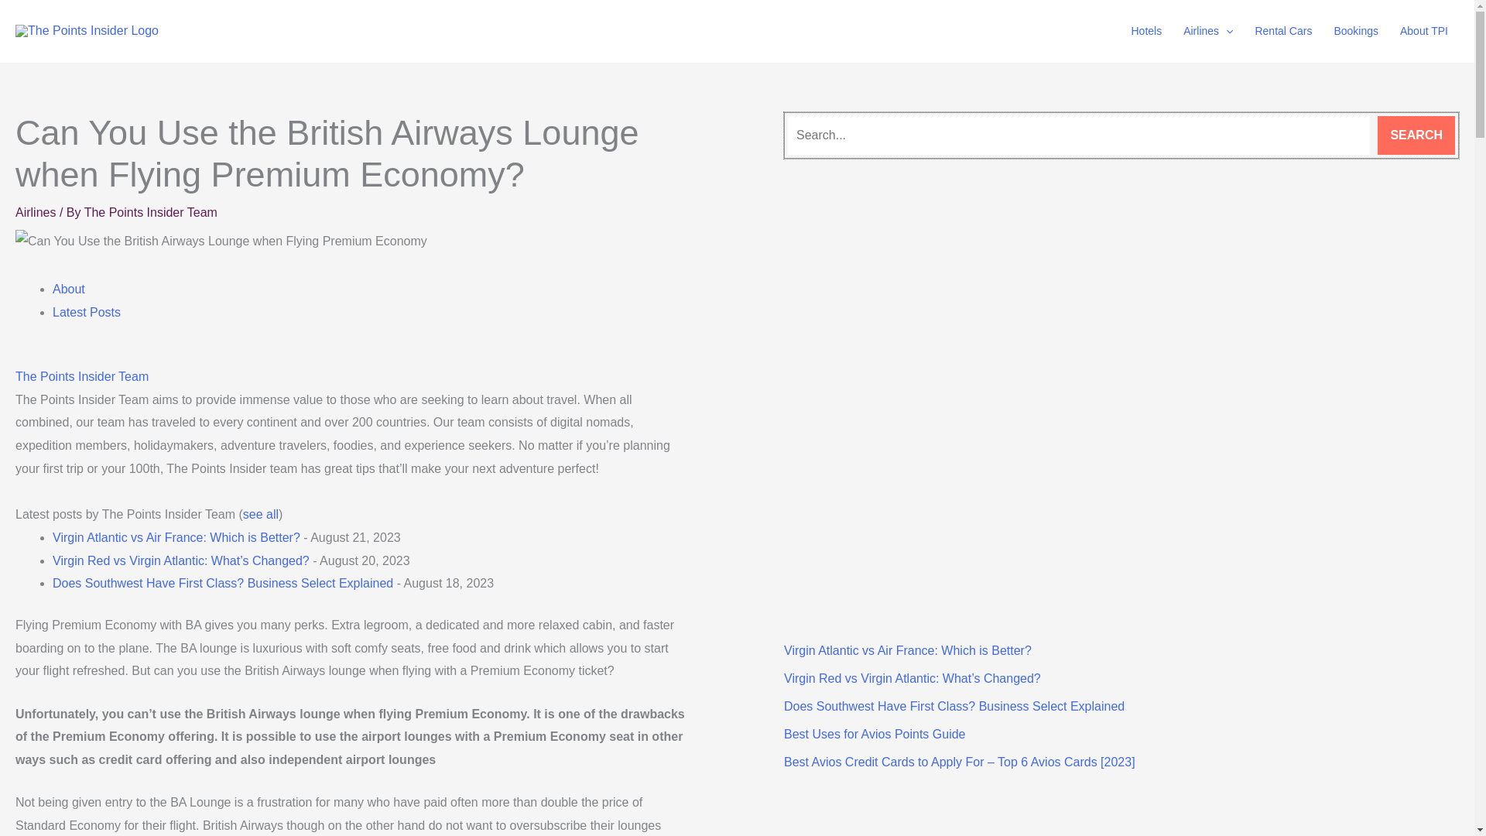 This screenshot has height=836, width=1486. What do you see at coordinates (82, 376) in the screenshot?
I see `The Points Insider Team` at bounding box center [82, 376].